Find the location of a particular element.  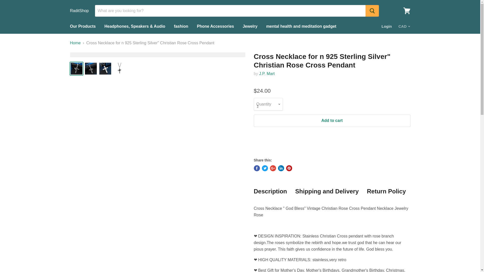

Home is located at coordinates (75, 43).